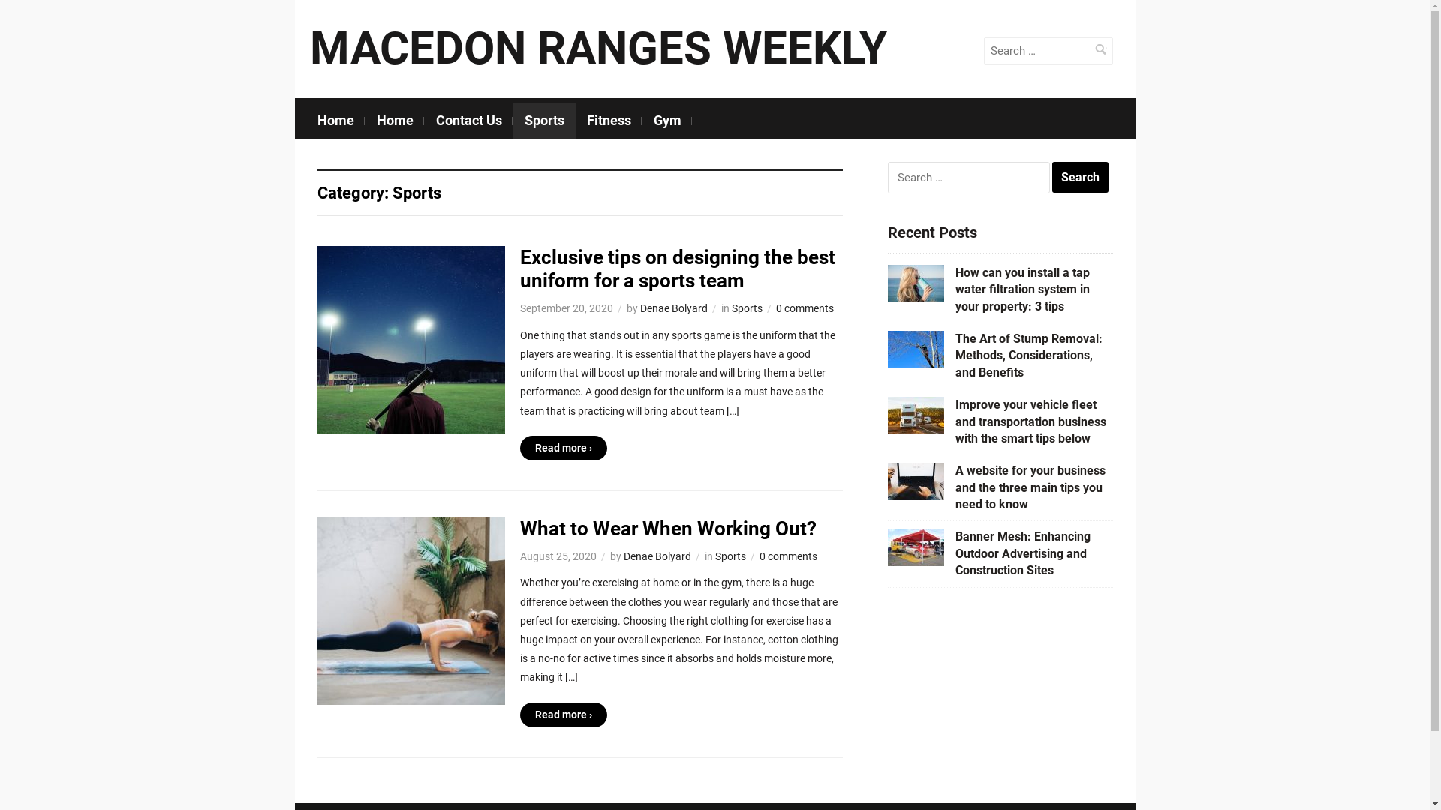  What do you see at coordinates (968, 178) in the screenshot?
I see `Search for:` at bounding box center [968, 178].